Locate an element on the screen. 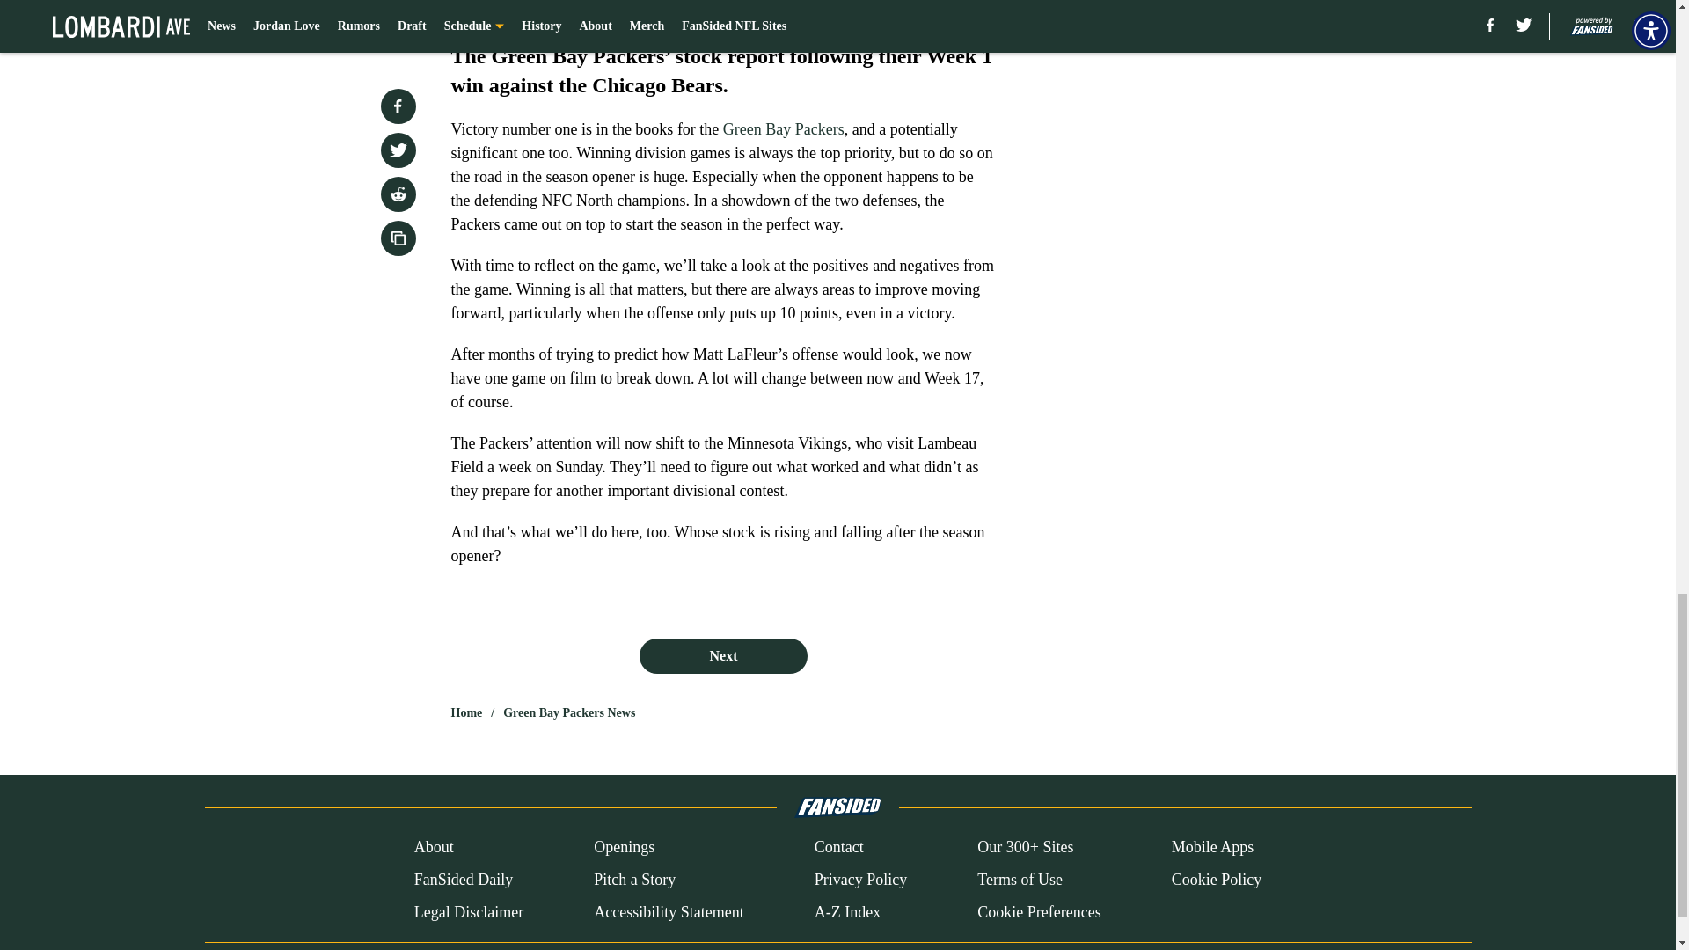 Image resolution: width=1689 pixels, height=950 pixels. FanSided Daily is located at coordinates (463, 880).